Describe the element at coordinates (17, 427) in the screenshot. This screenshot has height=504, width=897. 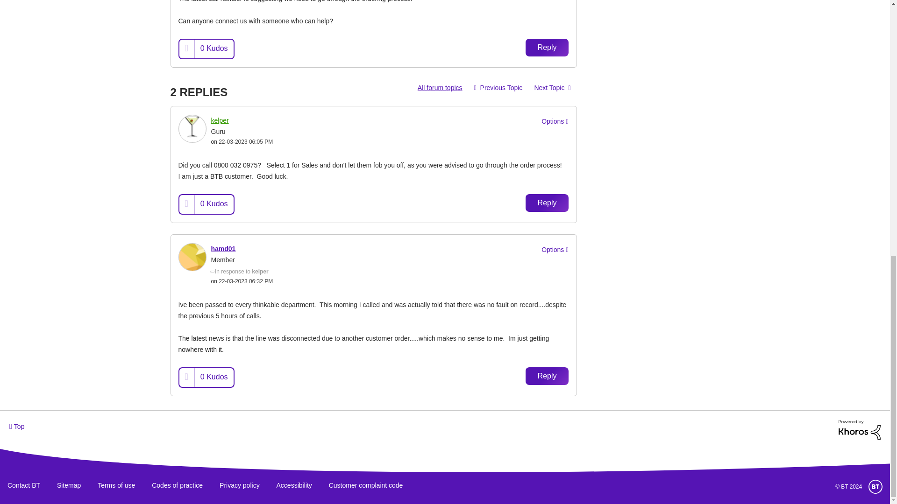
I see `Top` at that location.